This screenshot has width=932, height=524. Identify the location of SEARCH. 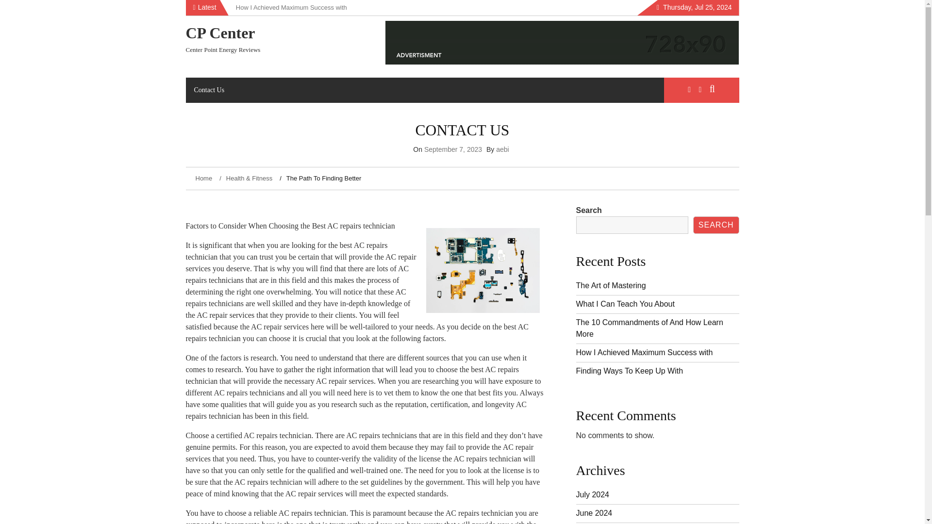
(716, 225).